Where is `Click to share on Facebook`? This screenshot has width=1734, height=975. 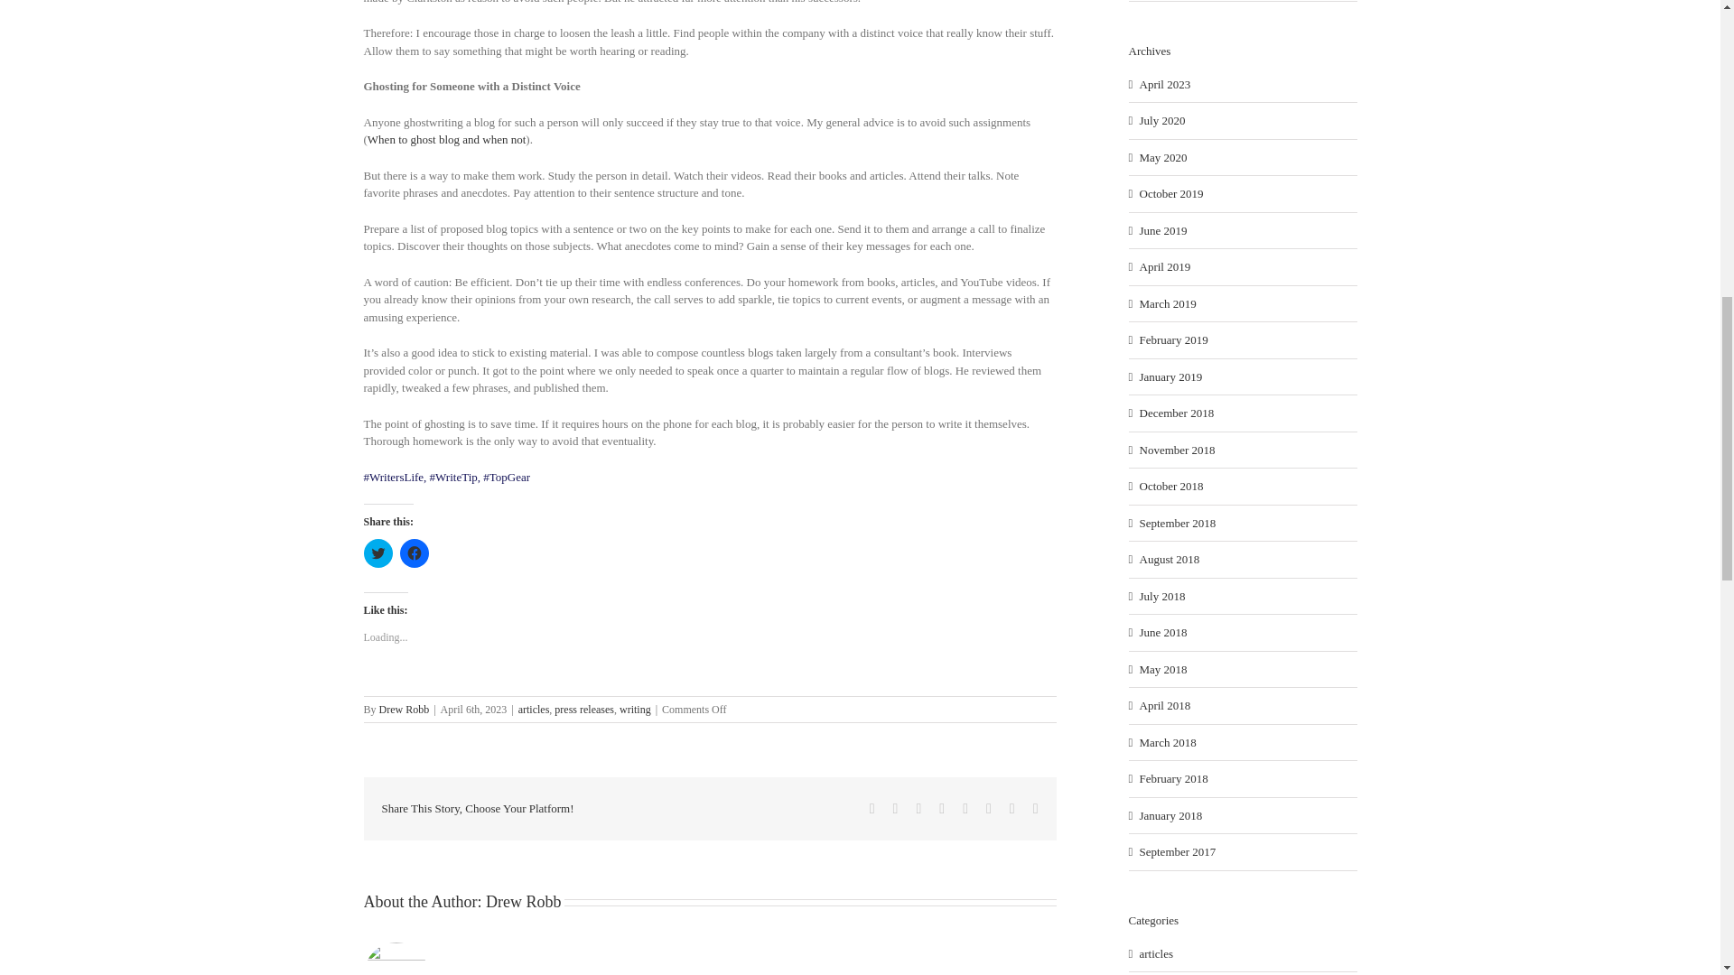 Click to share on Facebook is located at coordinates (414, 552).